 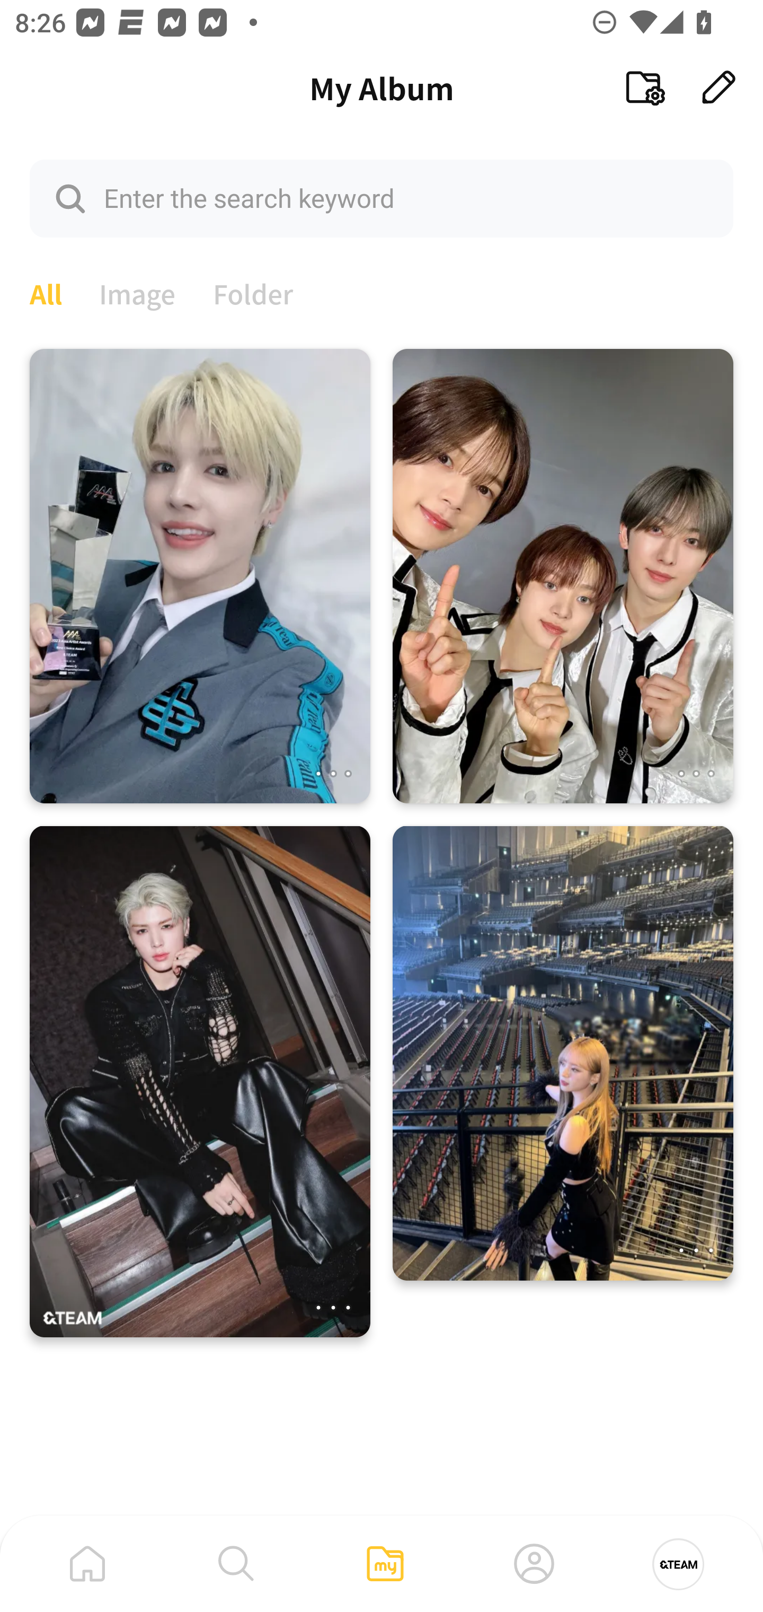 What do you see at coordinates (381, 198) in the screenshot?
I see `Enter the search keyword` at bounding box center [381, 198].